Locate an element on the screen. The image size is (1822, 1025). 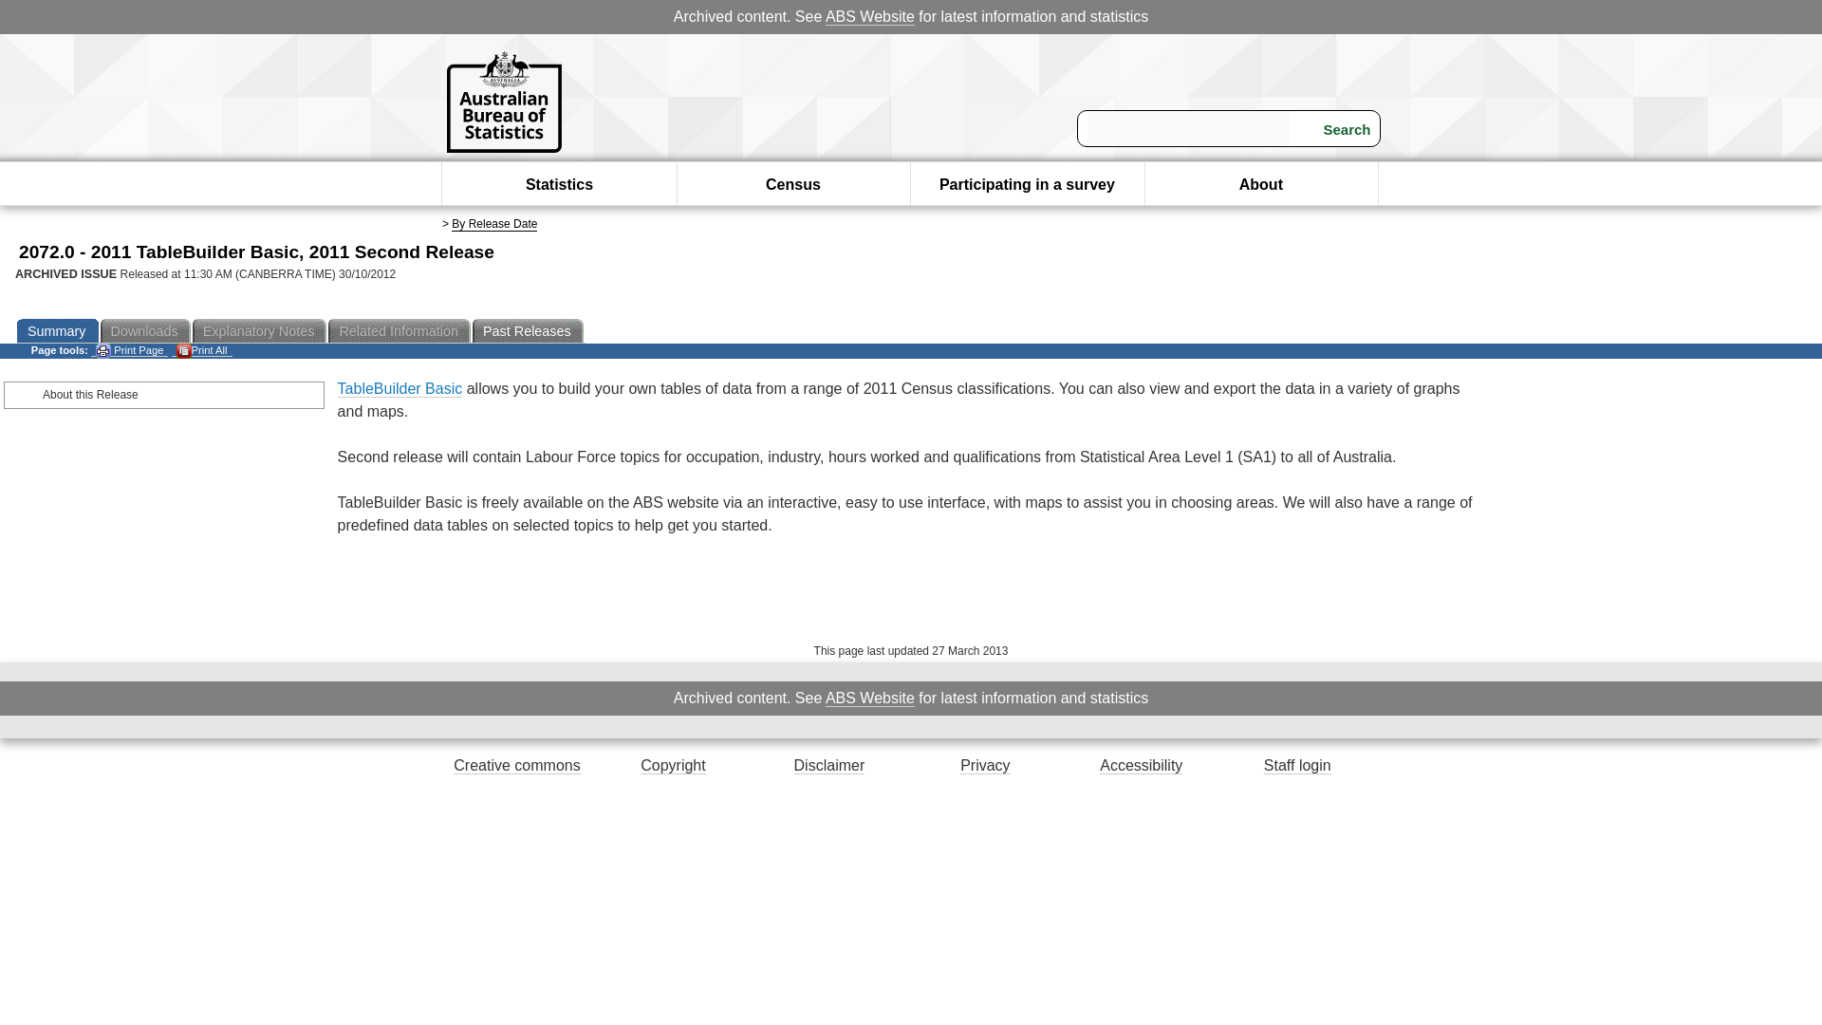
Print Page is located at coordinates (129, 349).